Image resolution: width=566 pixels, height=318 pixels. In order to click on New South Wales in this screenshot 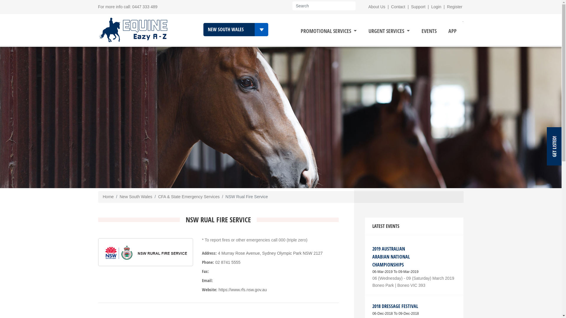, I will do `click(136, 197)`.